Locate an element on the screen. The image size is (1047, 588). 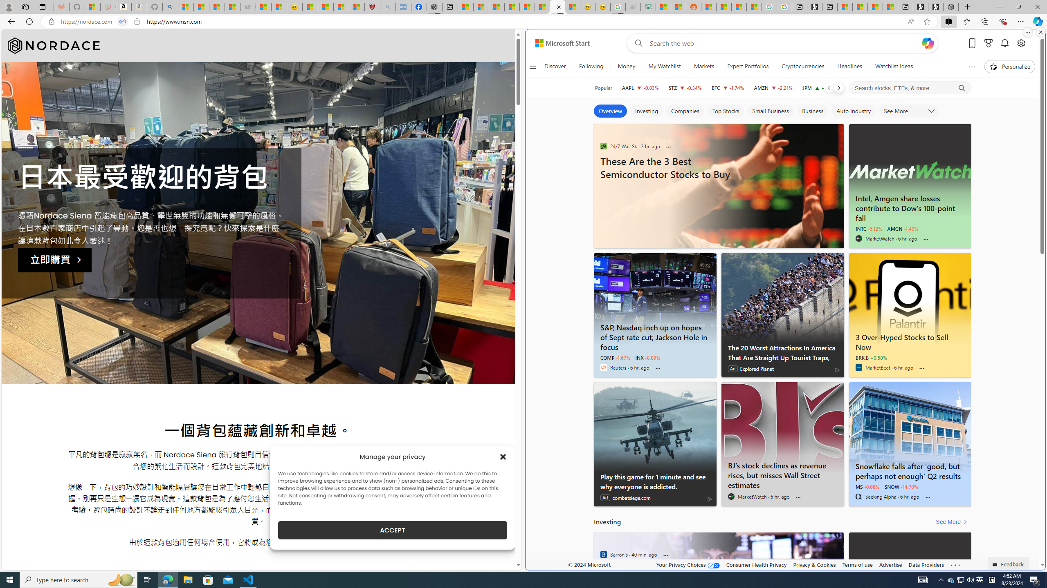
Auto Industry is located at coordinates (854, 111).